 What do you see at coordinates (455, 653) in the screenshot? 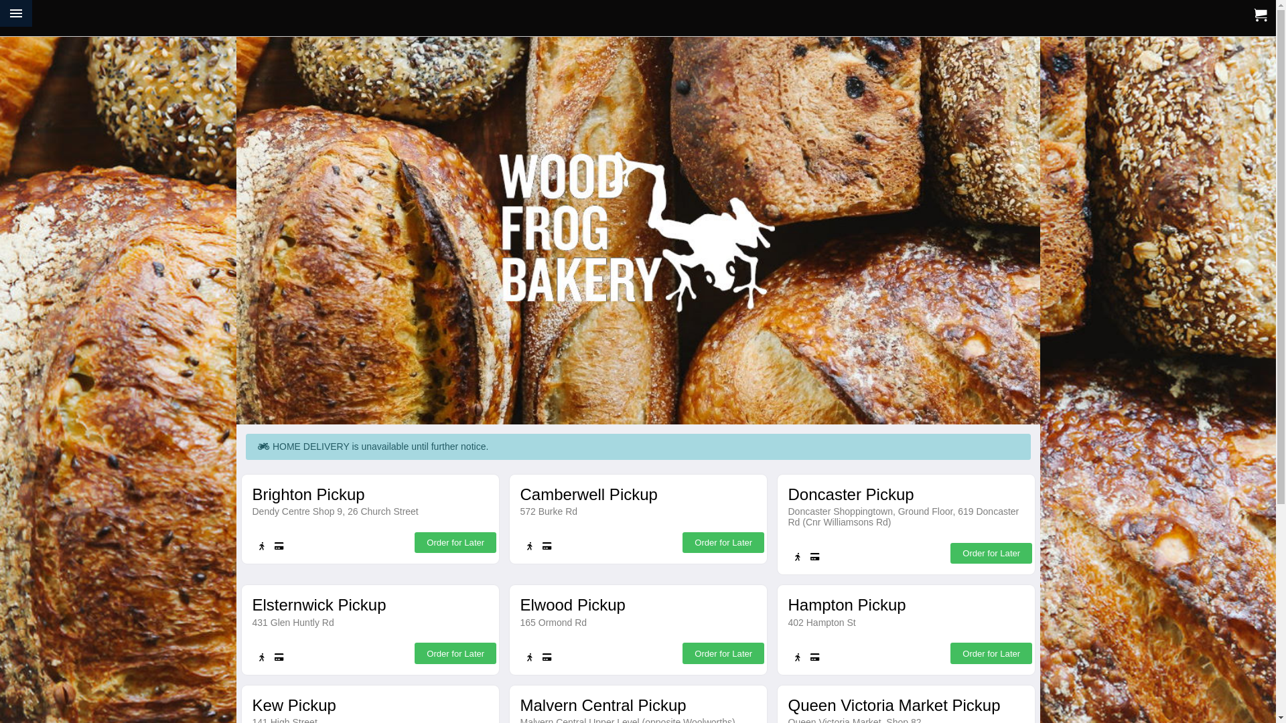
I see `Order for Later` at bounding box center [455, 653].